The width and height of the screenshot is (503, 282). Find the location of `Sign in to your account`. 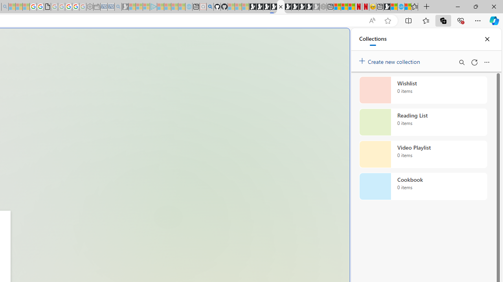

Sign in to your account is located at coordinates (281, 7).